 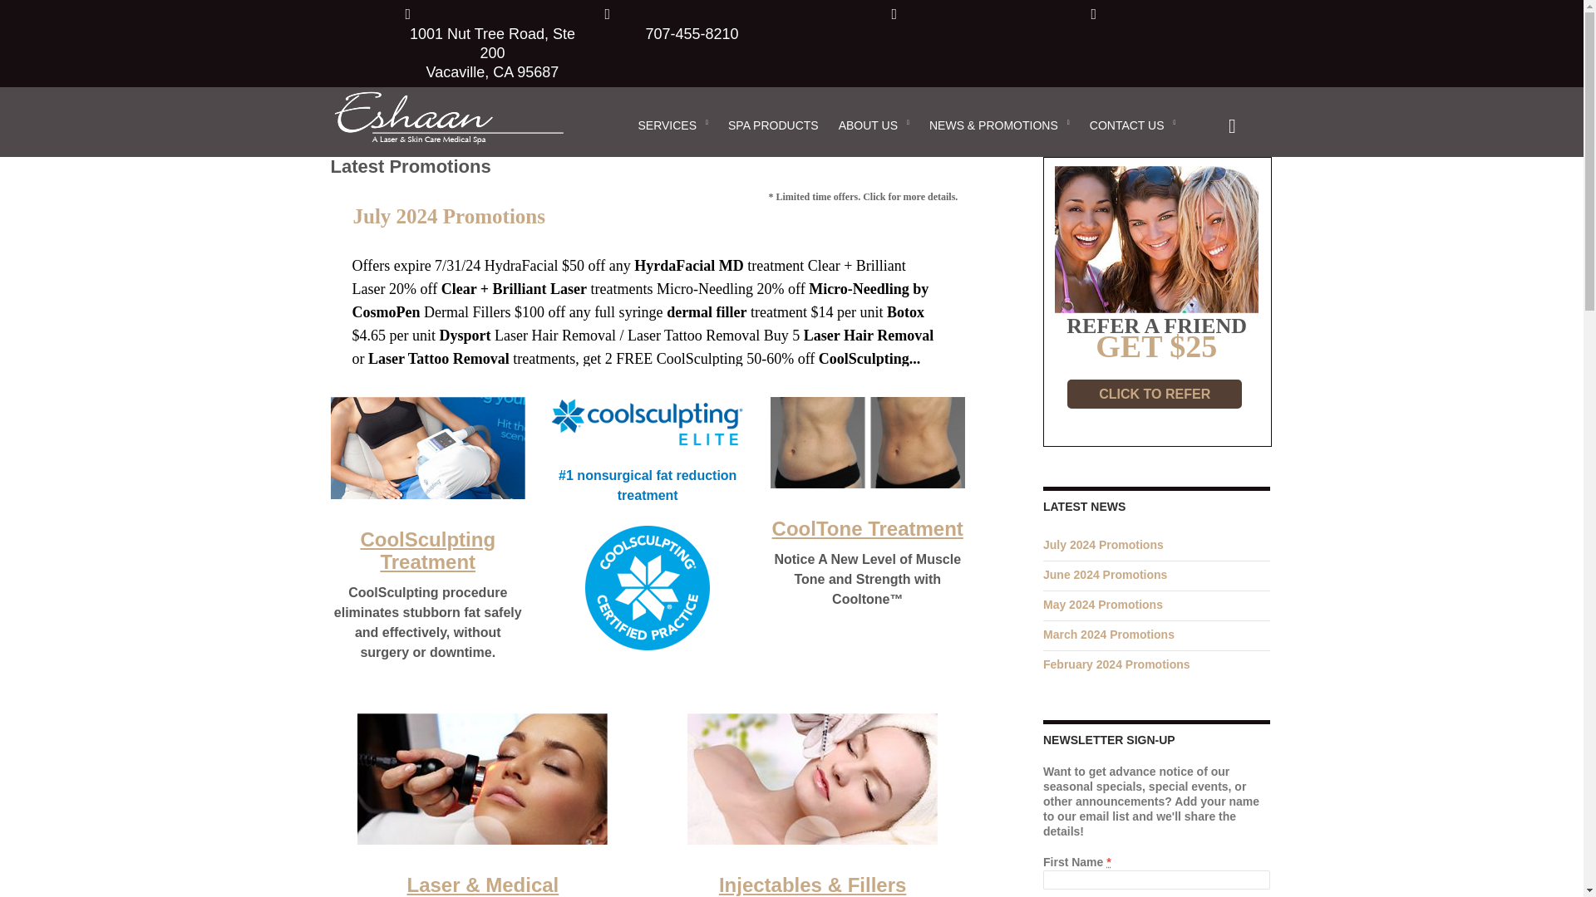 What do you see at coordinates (873, 123) in the screenshot?
I see `ABOUT US` at bounding box center [873, 123].